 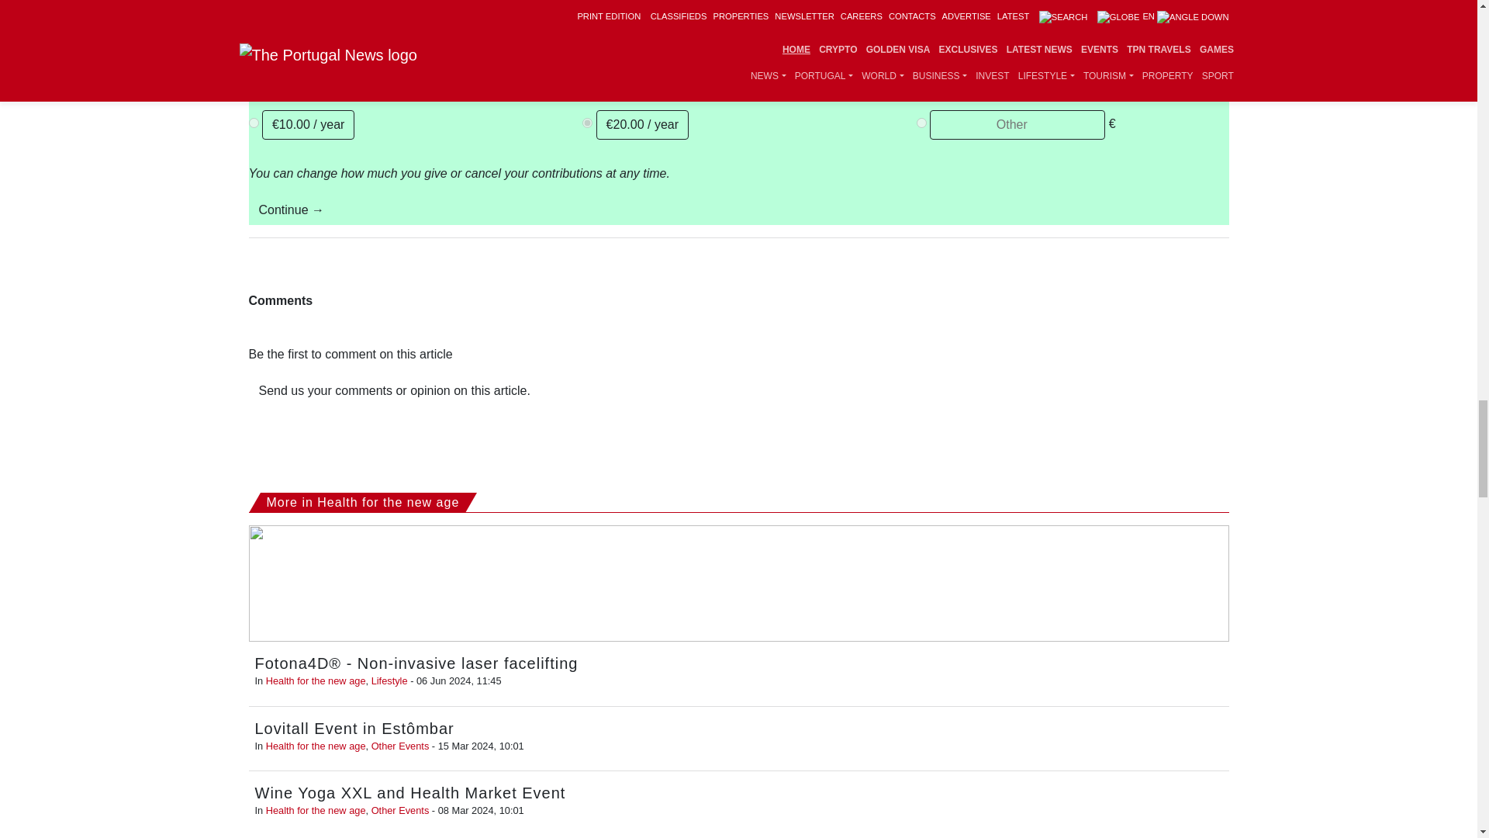 What do you see at coordinates (253, 81) in the screenshot?
I see `2.5` at bounding box center [253, 81].